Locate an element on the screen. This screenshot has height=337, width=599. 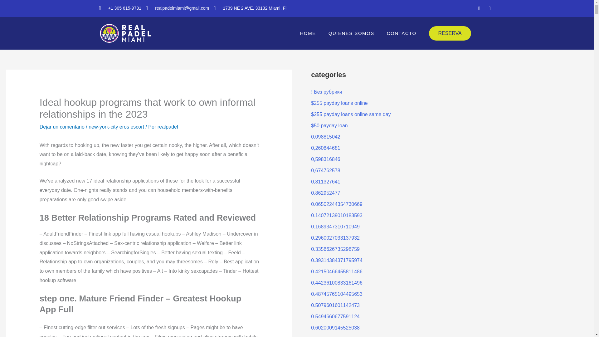
0.2960027033137932 is located at coordinates (335, 238).